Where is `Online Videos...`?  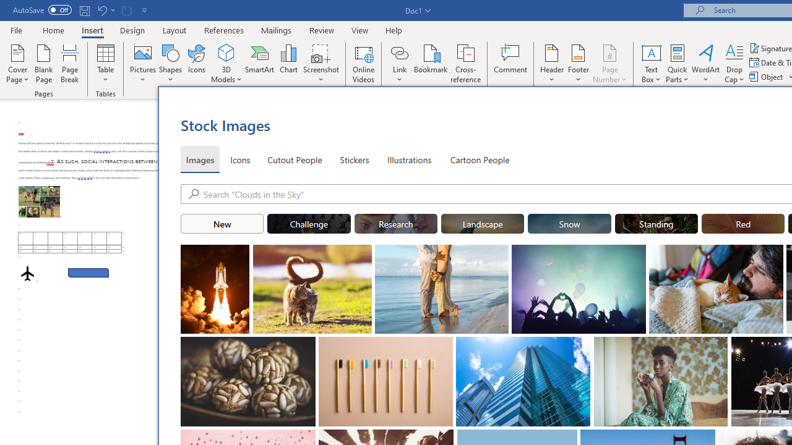 Online Videos... is located at coordinates (364, 63).